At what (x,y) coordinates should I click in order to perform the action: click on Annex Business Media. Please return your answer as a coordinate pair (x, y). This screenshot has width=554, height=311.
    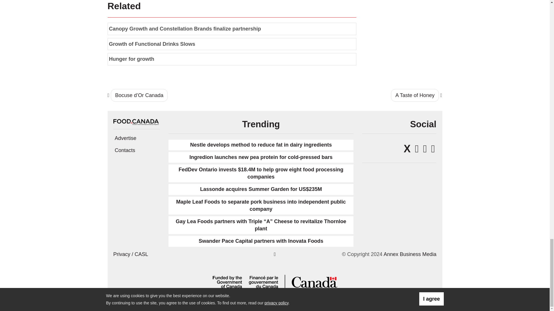
    Looking at the image, I should click on (410, 254).